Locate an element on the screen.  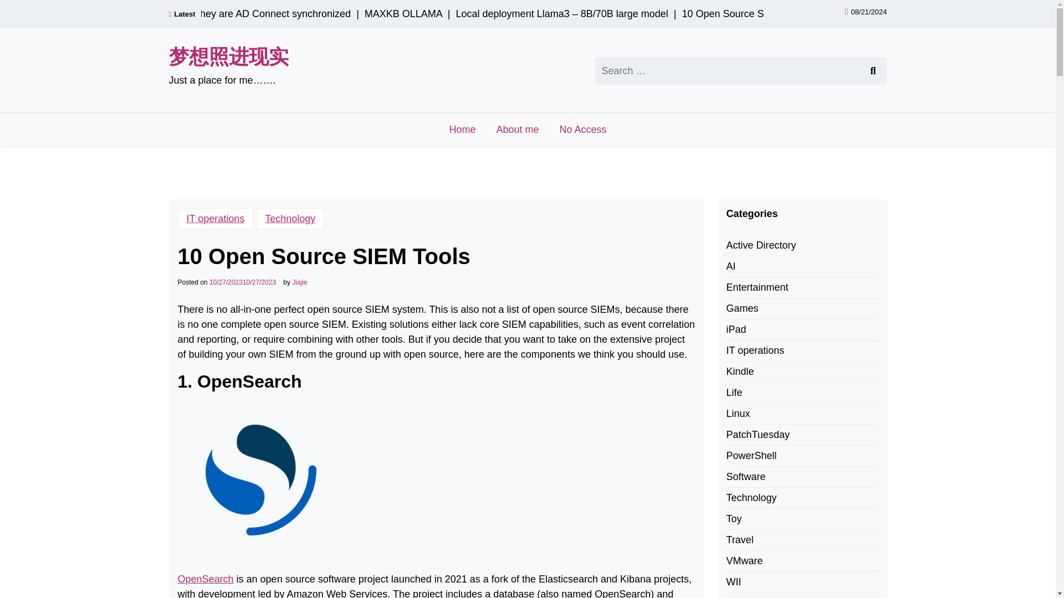
Home is located at coordinates (462, 130).